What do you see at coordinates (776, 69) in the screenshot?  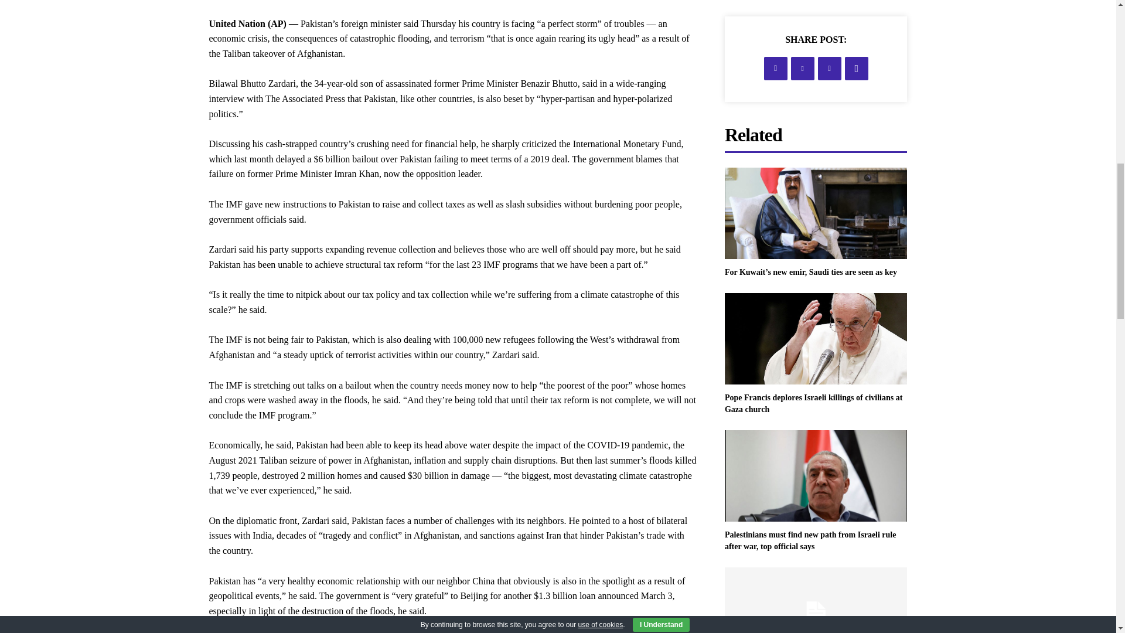 I see `Facebook` at bounding box center [776, 69].